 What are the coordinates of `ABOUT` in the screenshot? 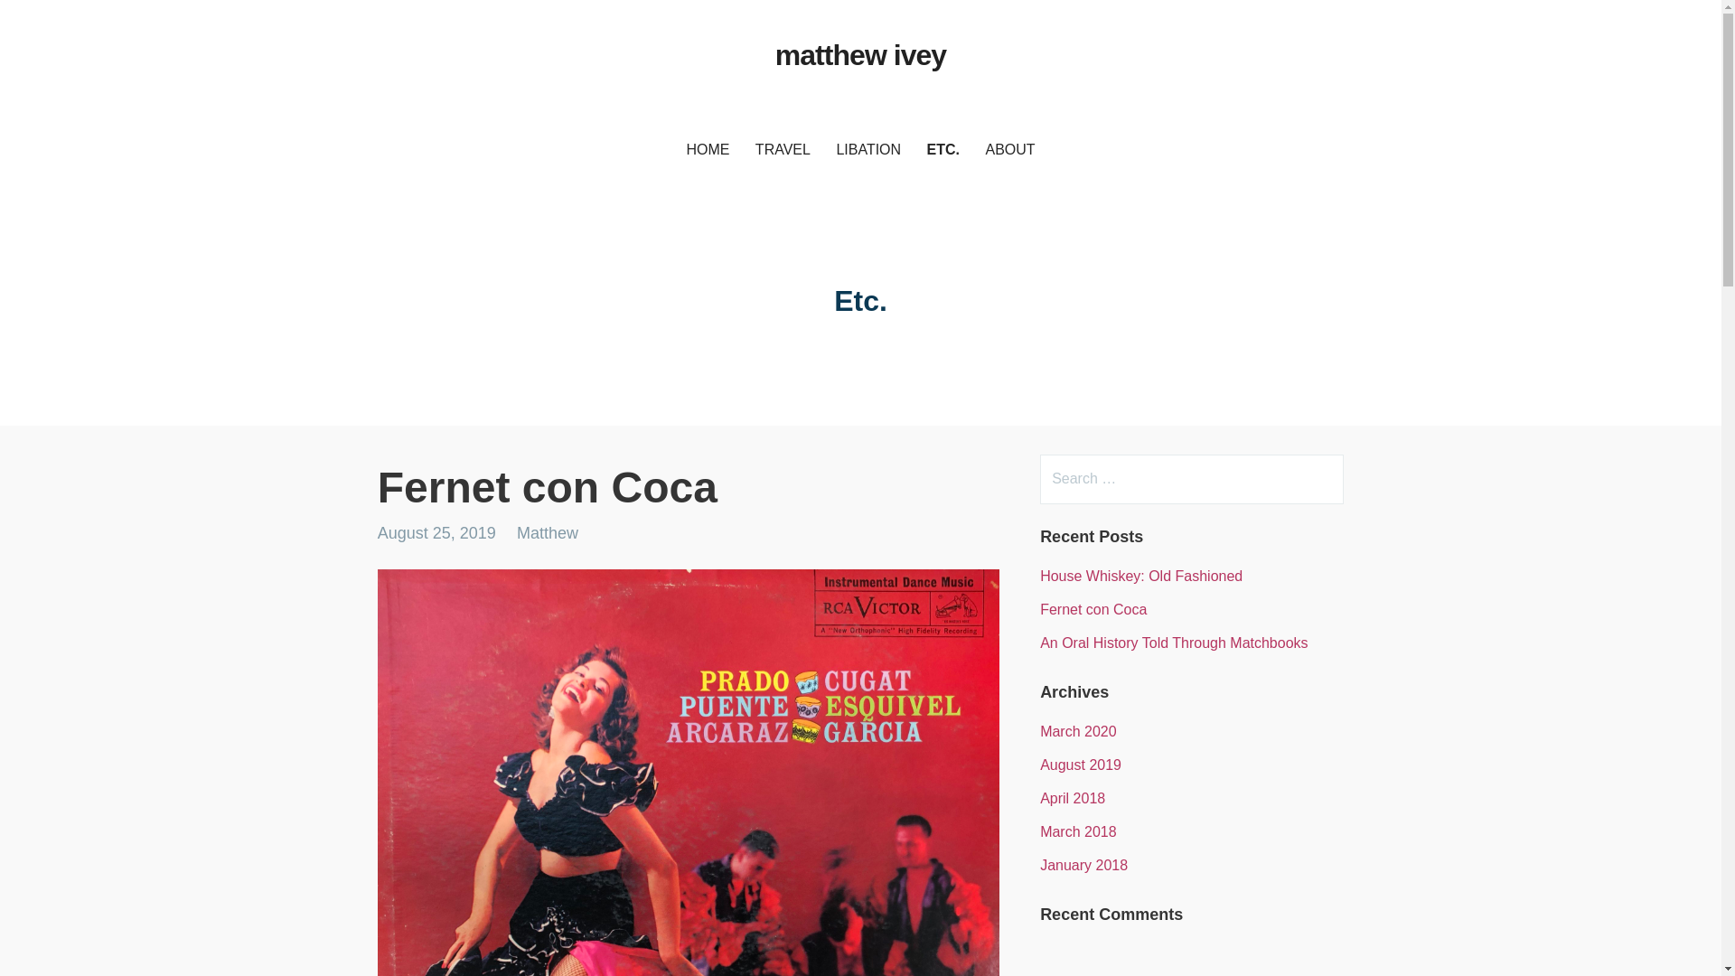 It's located at (1009, 150).